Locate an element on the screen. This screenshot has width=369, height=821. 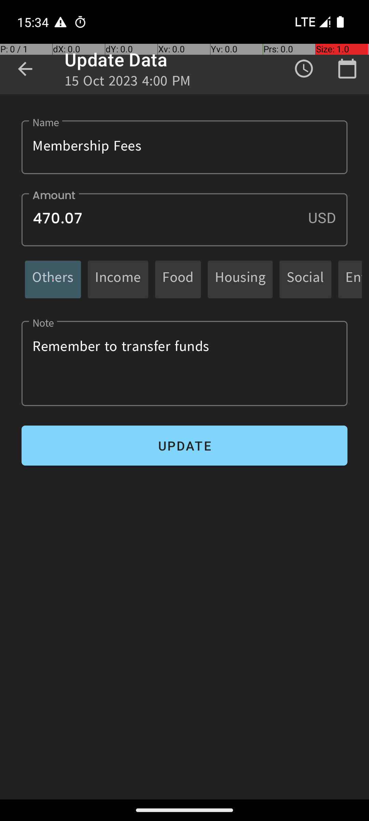
Update Data is located at coordinates (116, 60).